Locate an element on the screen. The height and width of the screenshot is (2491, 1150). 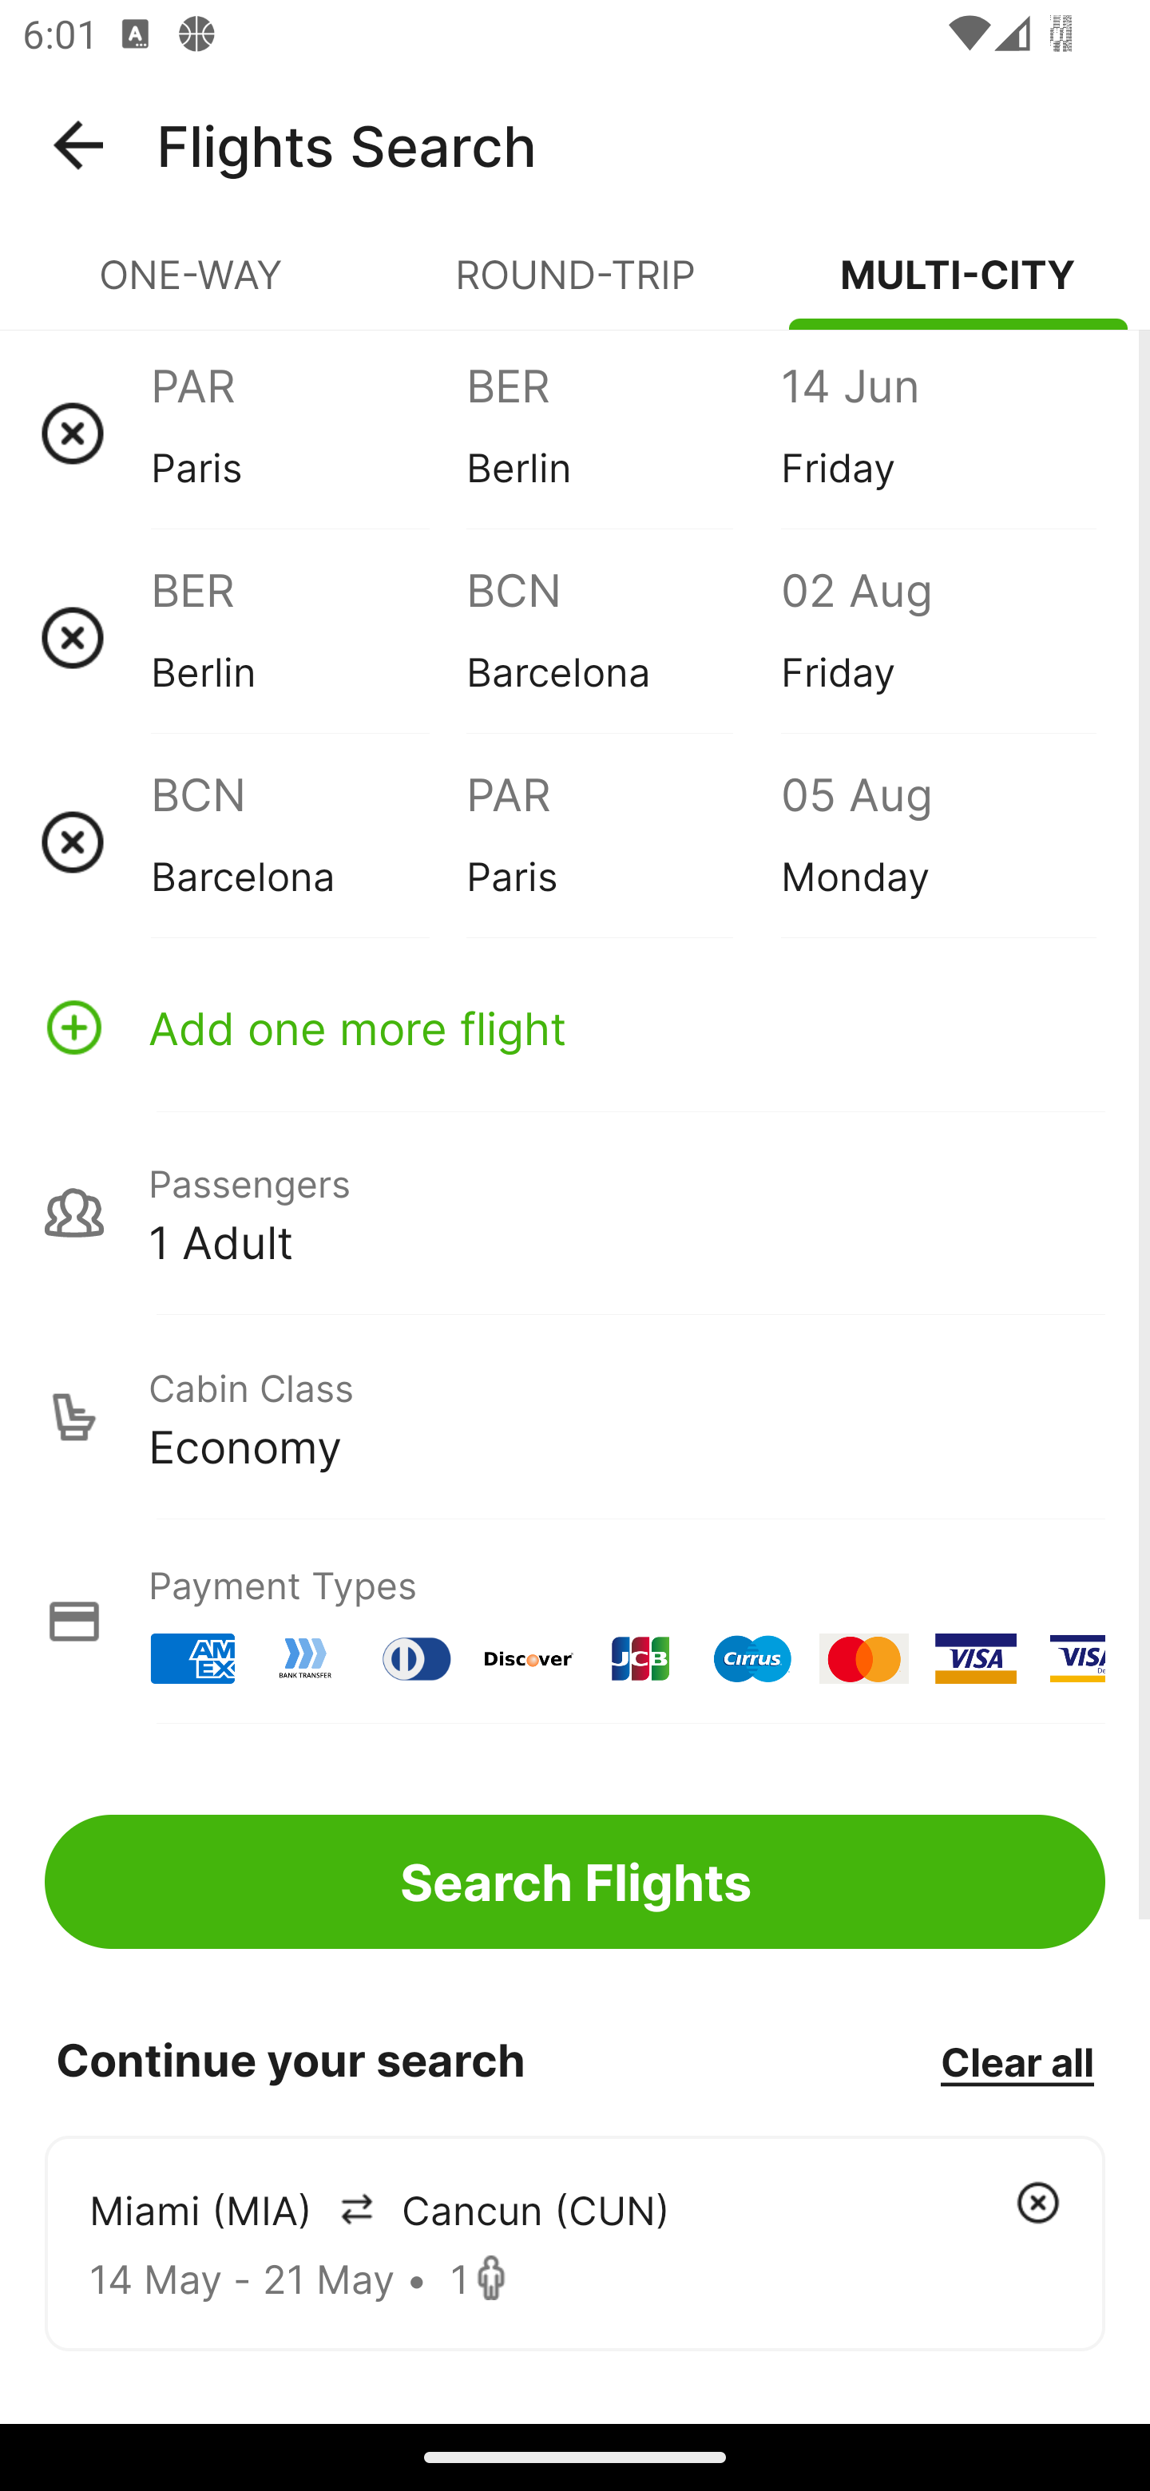
PAR Paris is located at coordinates (308, 433).